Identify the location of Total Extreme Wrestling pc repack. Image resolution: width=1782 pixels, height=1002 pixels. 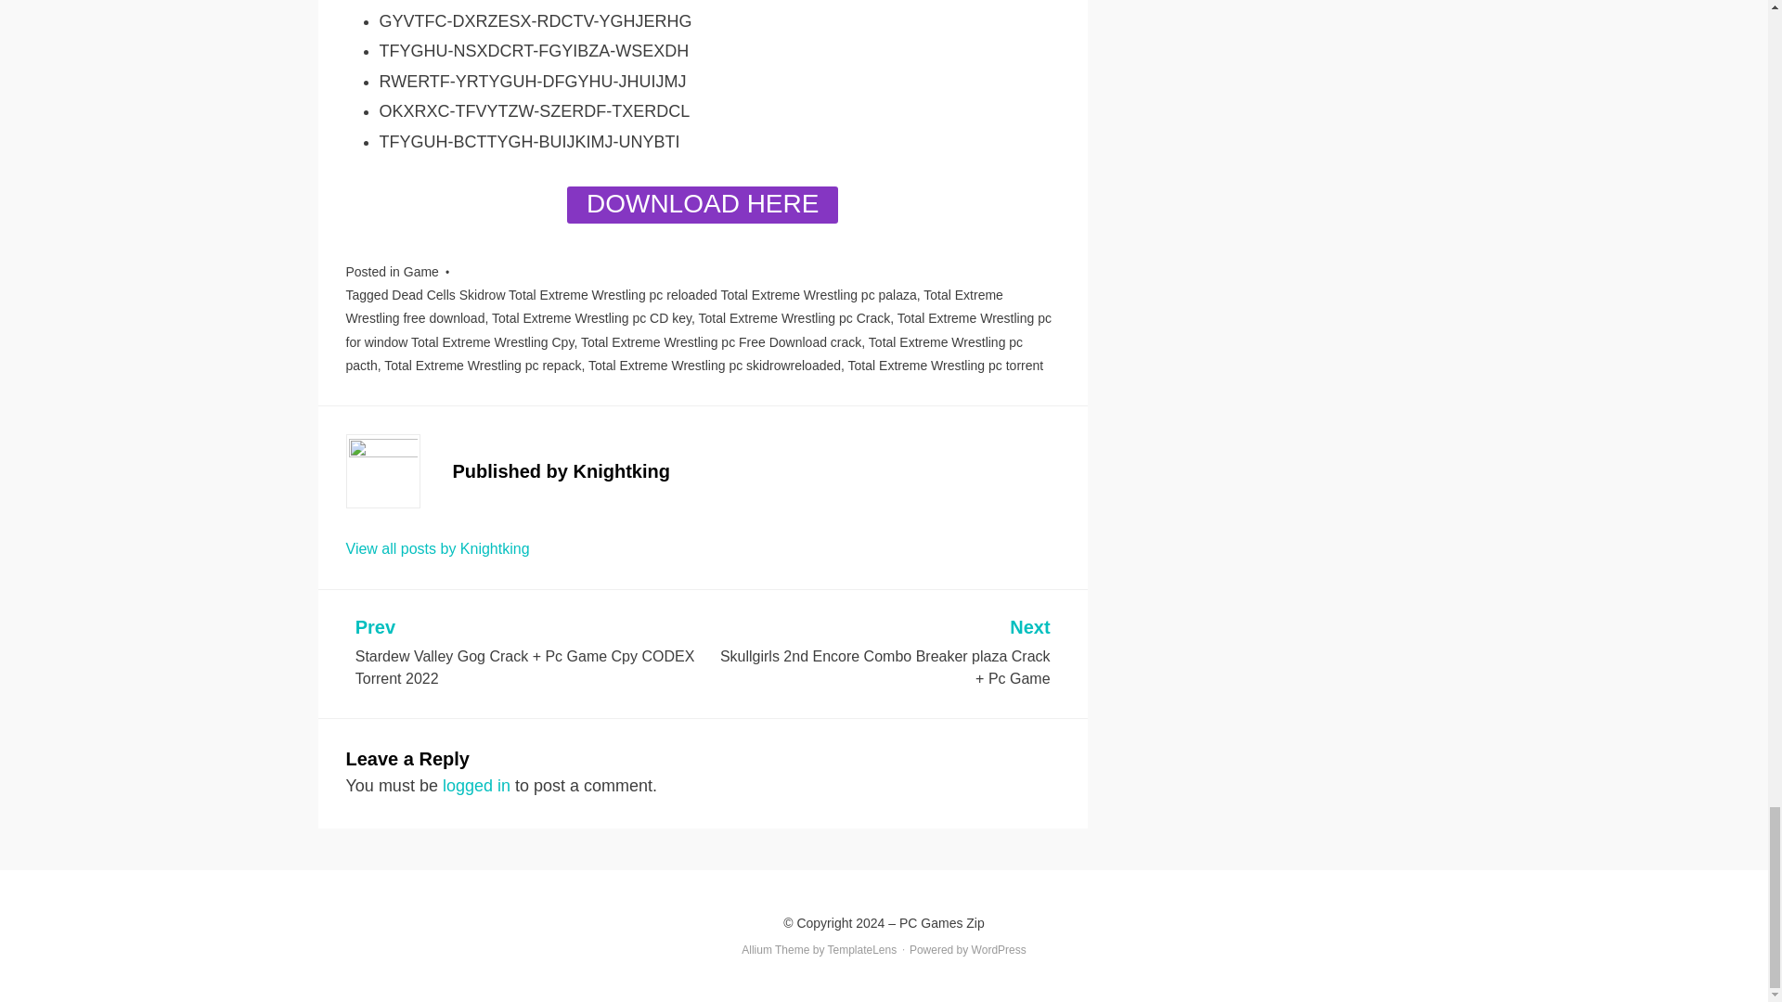
(483, 365).